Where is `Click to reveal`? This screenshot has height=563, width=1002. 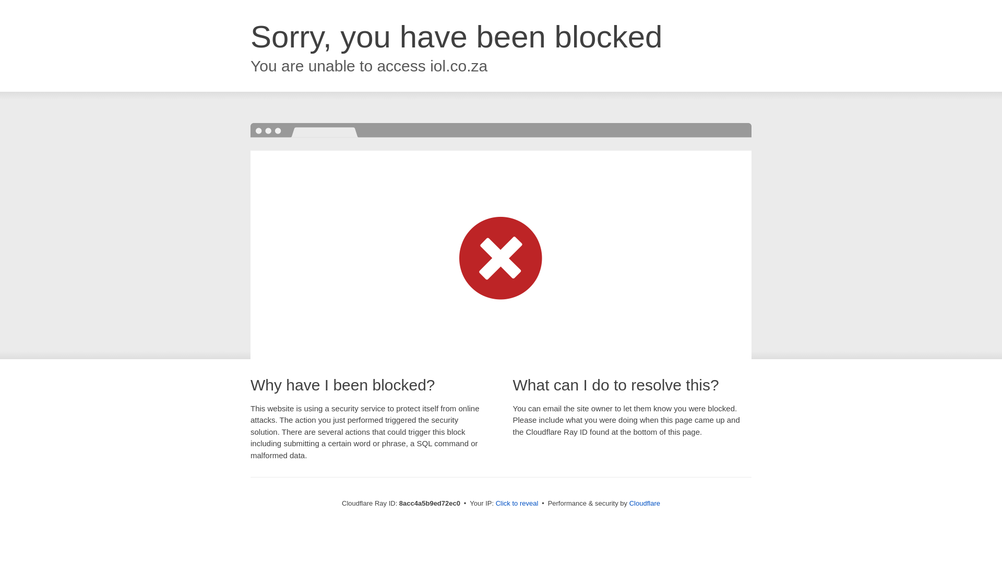
Click to reveal is located at coordinates (517, 504).